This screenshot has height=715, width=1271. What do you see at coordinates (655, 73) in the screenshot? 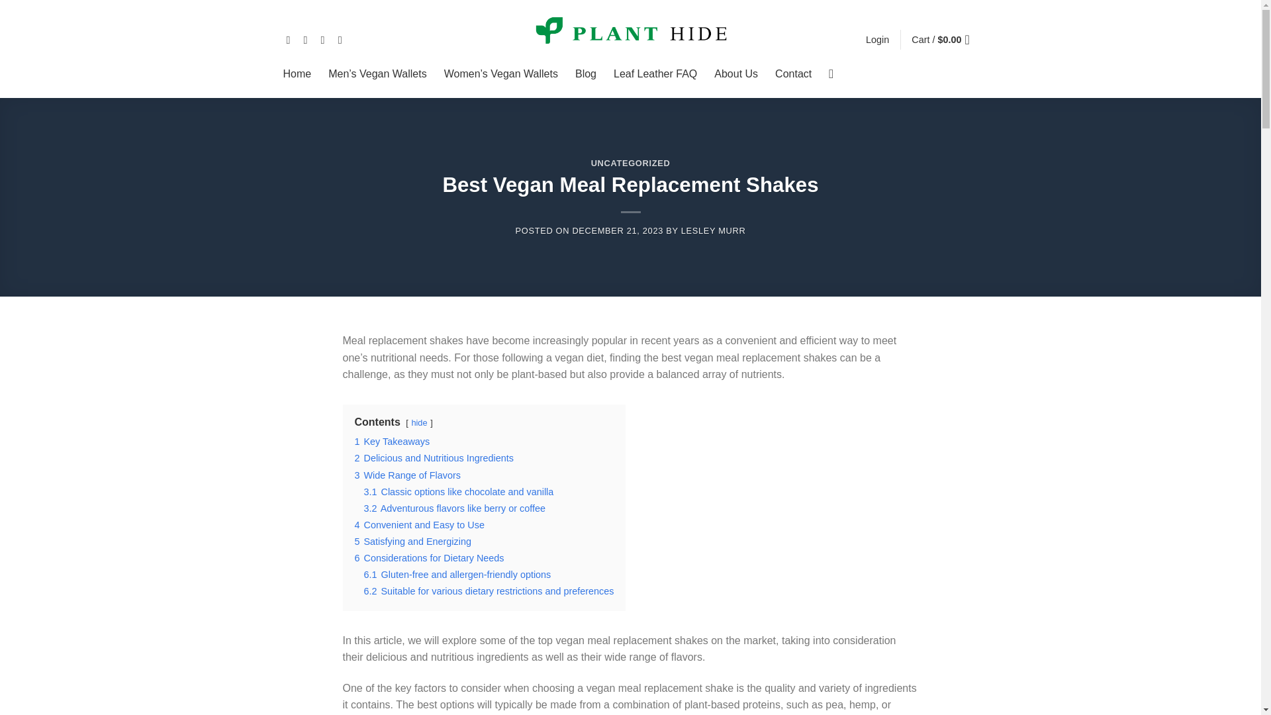
I see `Leaf Leather FAQ` at bounding box center [655, 73].